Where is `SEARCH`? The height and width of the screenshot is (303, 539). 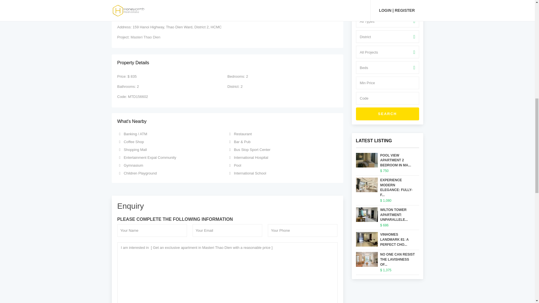 SEARCH is located at coordinates (387, 114).